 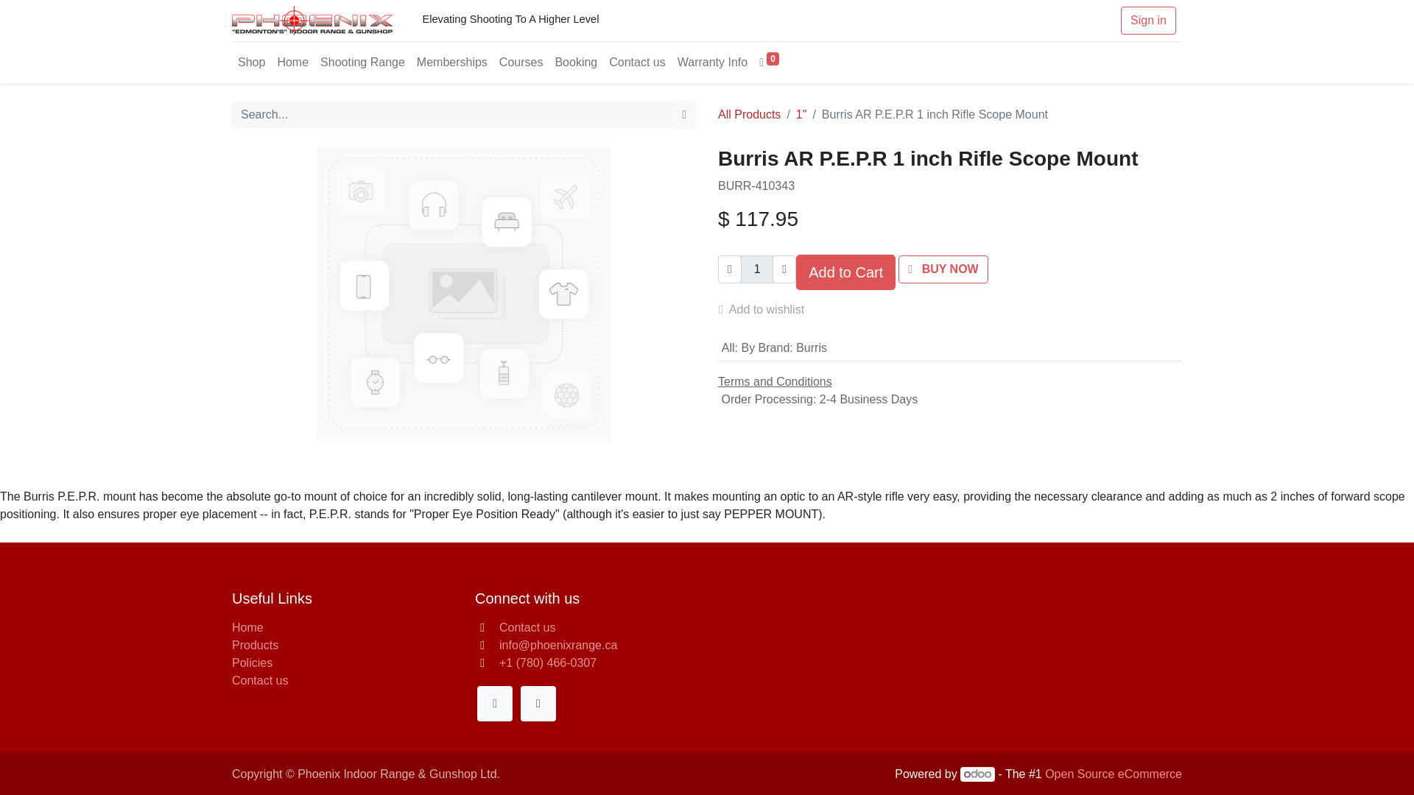 I want to click on Contact us, so click(x=636, y=62).